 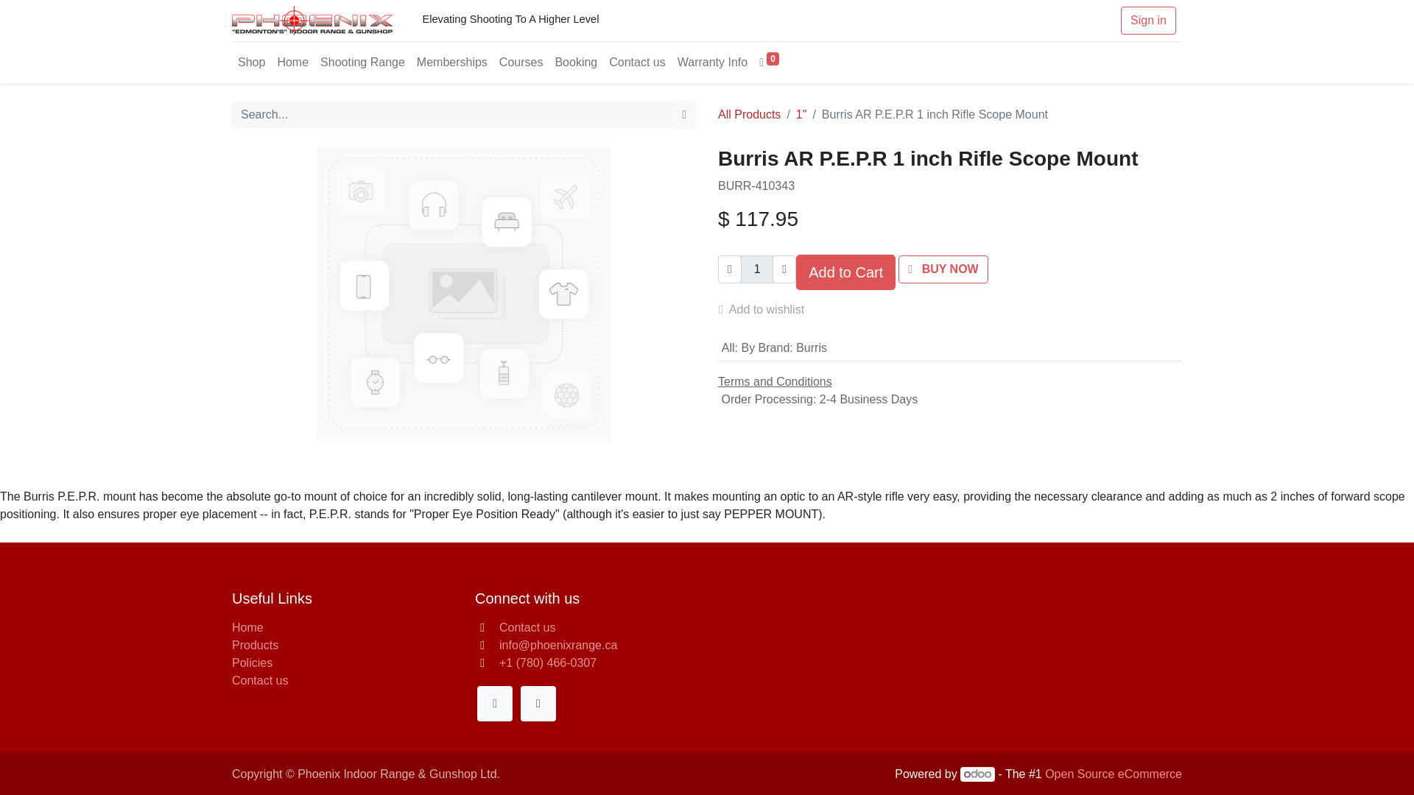 I want to click on Contact us, so click(x=636, y=62).